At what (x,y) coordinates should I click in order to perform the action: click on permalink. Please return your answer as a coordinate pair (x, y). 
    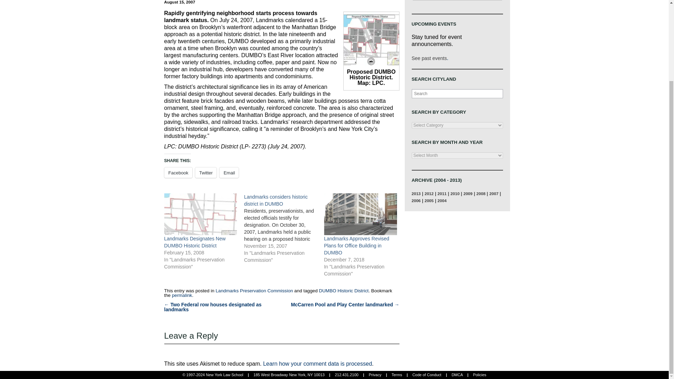
    Looking at the image, I should click on (182, 295).